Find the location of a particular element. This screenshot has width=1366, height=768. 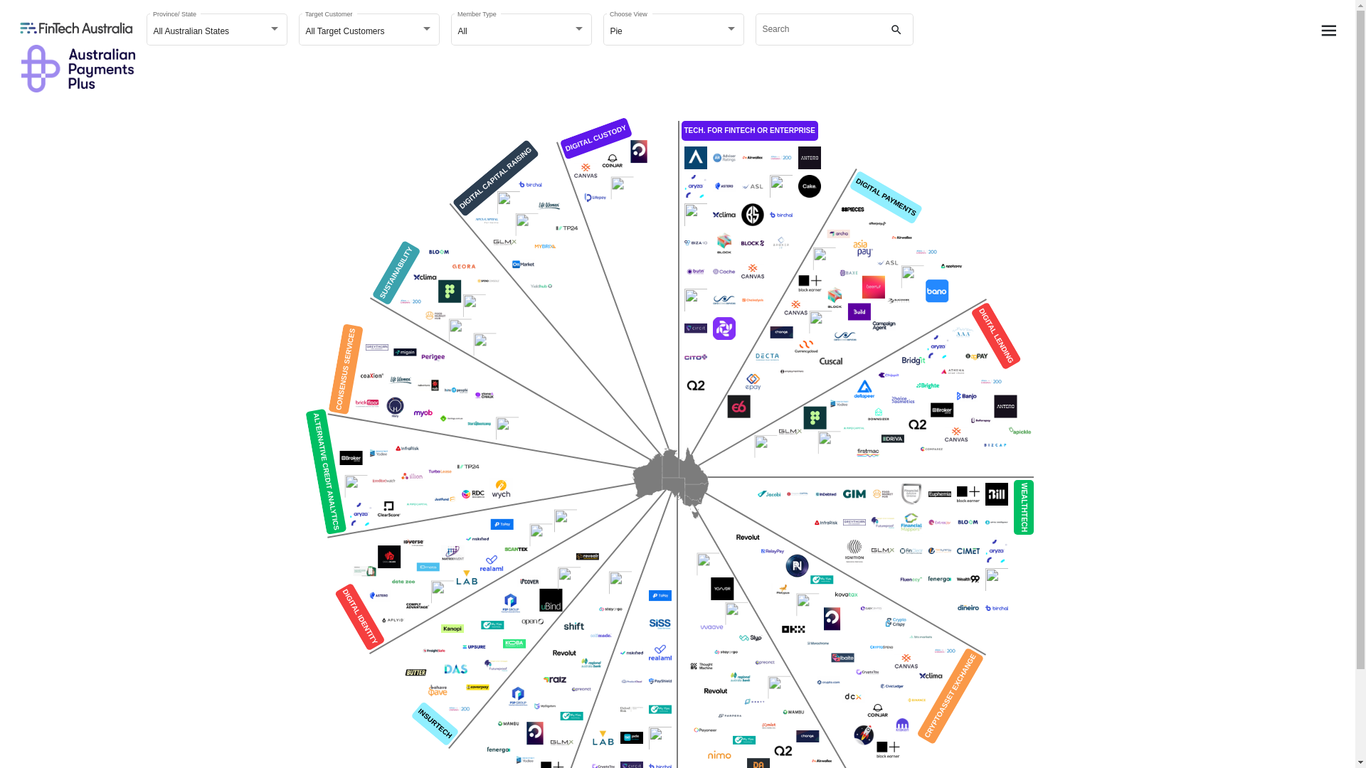

Pay It Now Aus PTY LTD is located at coordinates (797, 566).